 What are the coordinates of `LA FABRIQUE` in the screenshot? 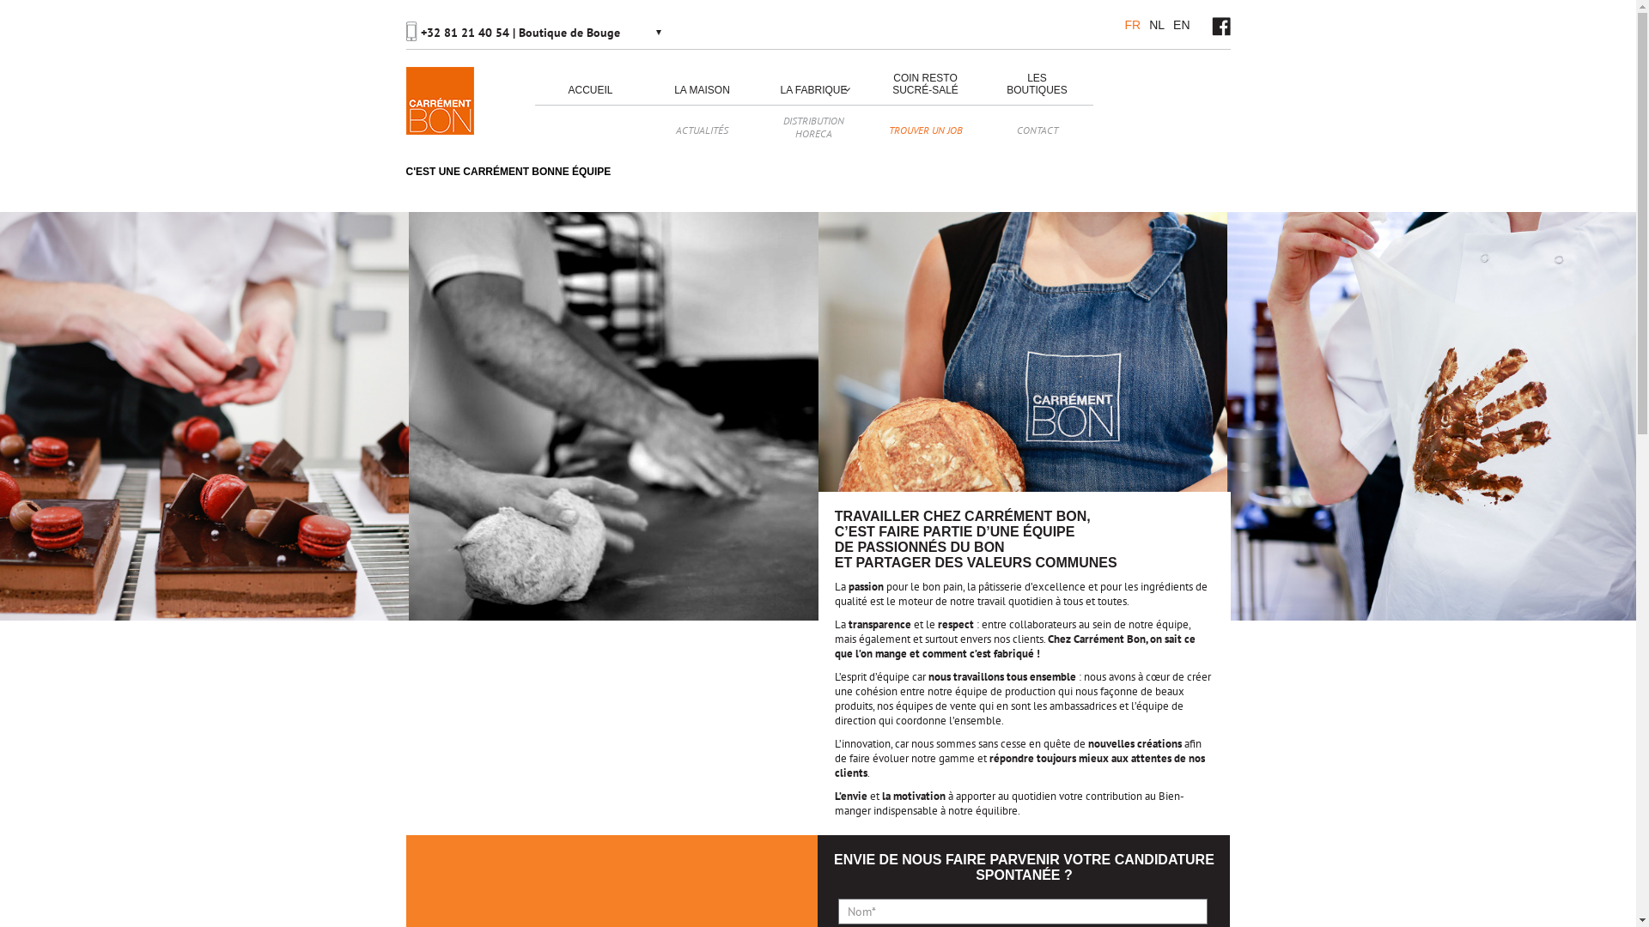 It's located at (813, 86).